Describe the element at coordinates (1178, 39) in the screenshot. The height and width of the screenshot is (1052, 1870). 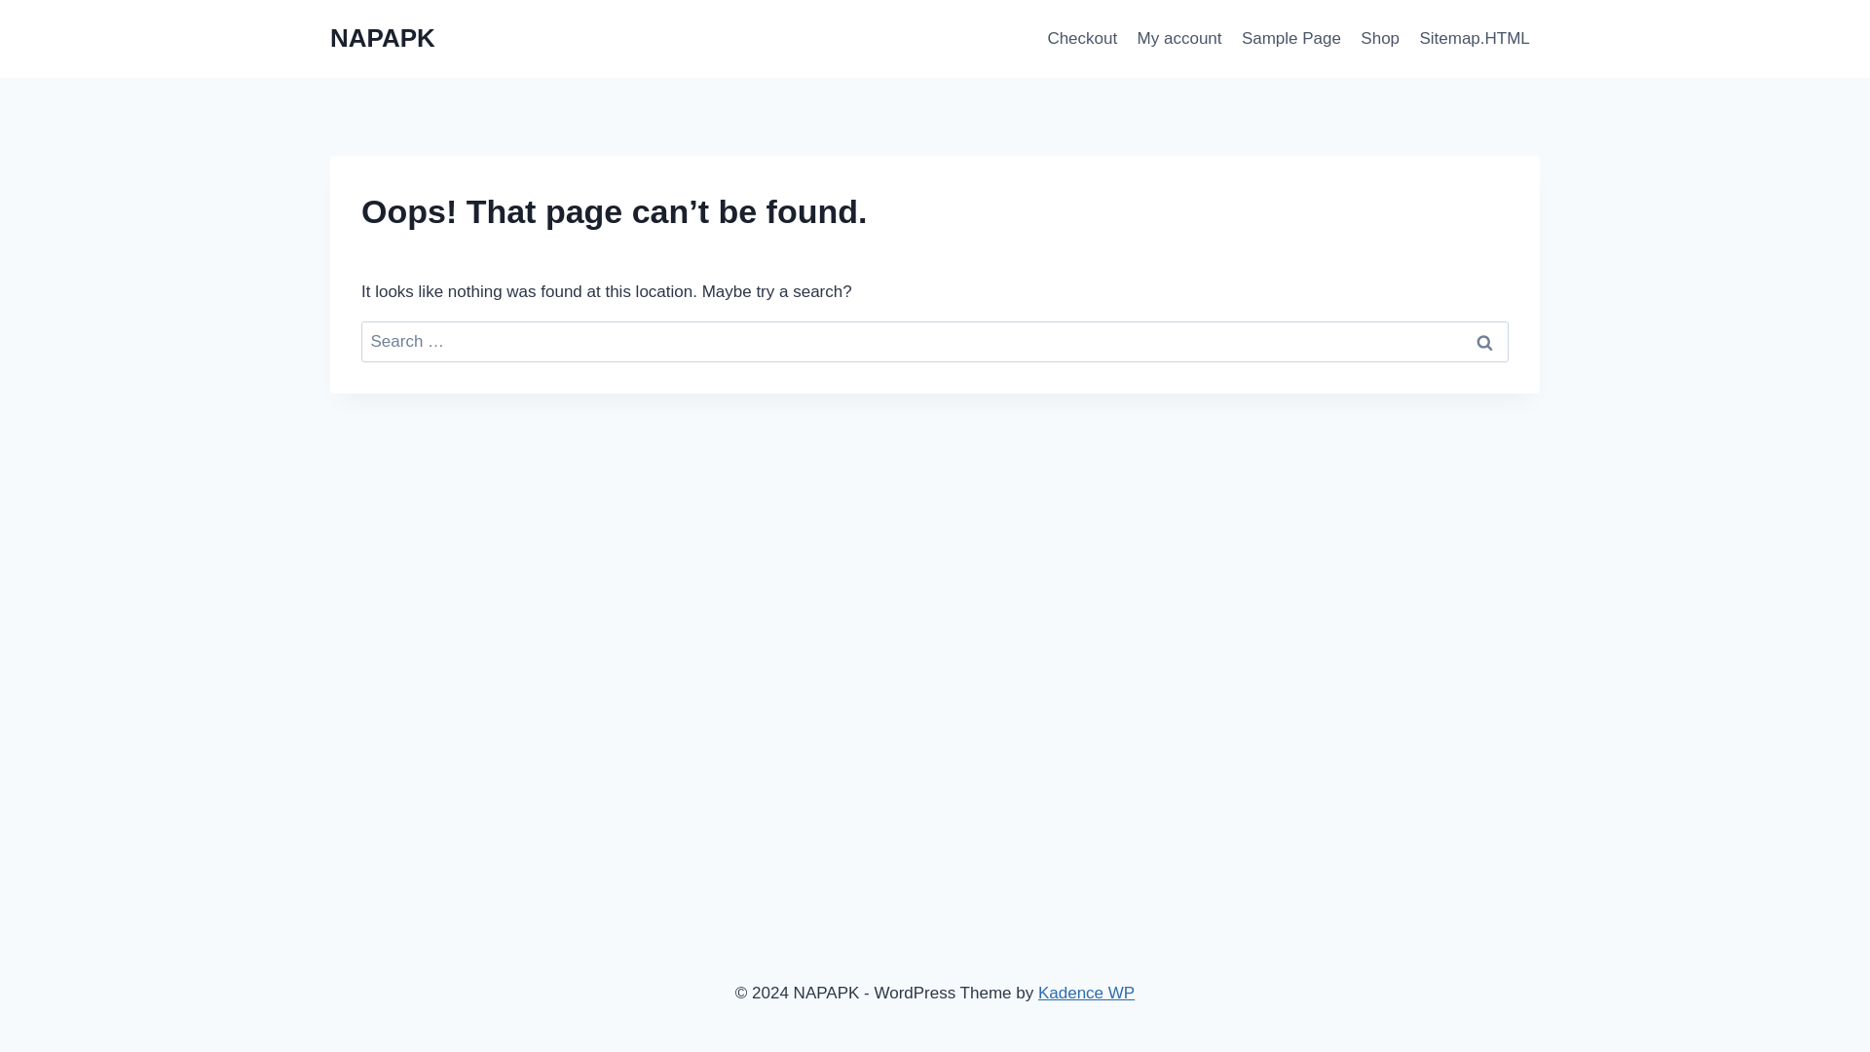
I see `My account` at that location.